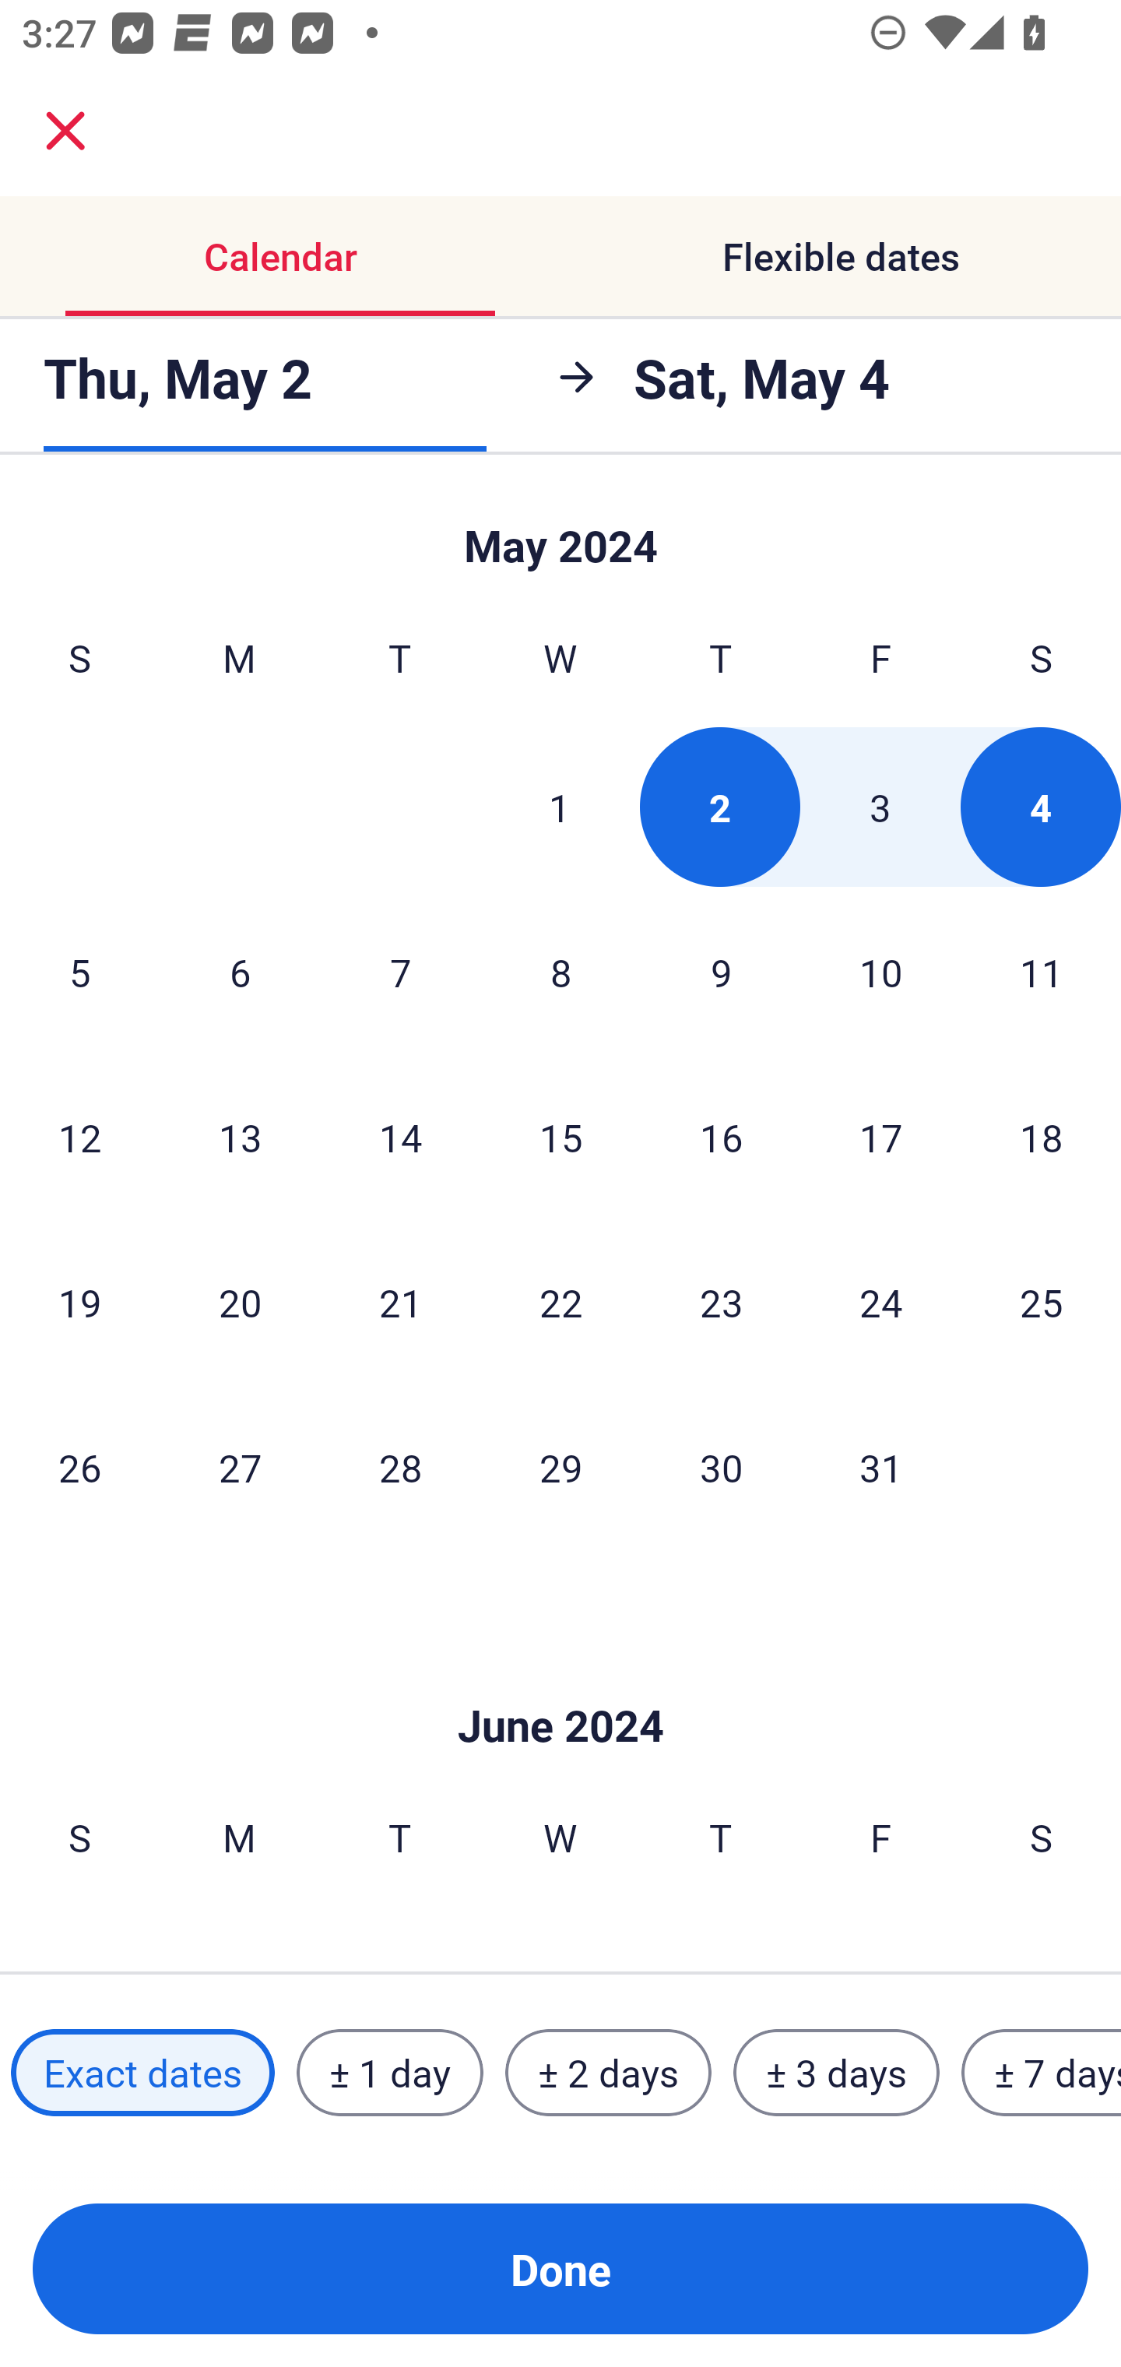 The width and height of the screenshot is (1121, 2367). What do you see at coordinates (400, 1302) in the screenshot?
I see `21 Tuesday, May 21, 2024` at bounding box center [400, 1302].